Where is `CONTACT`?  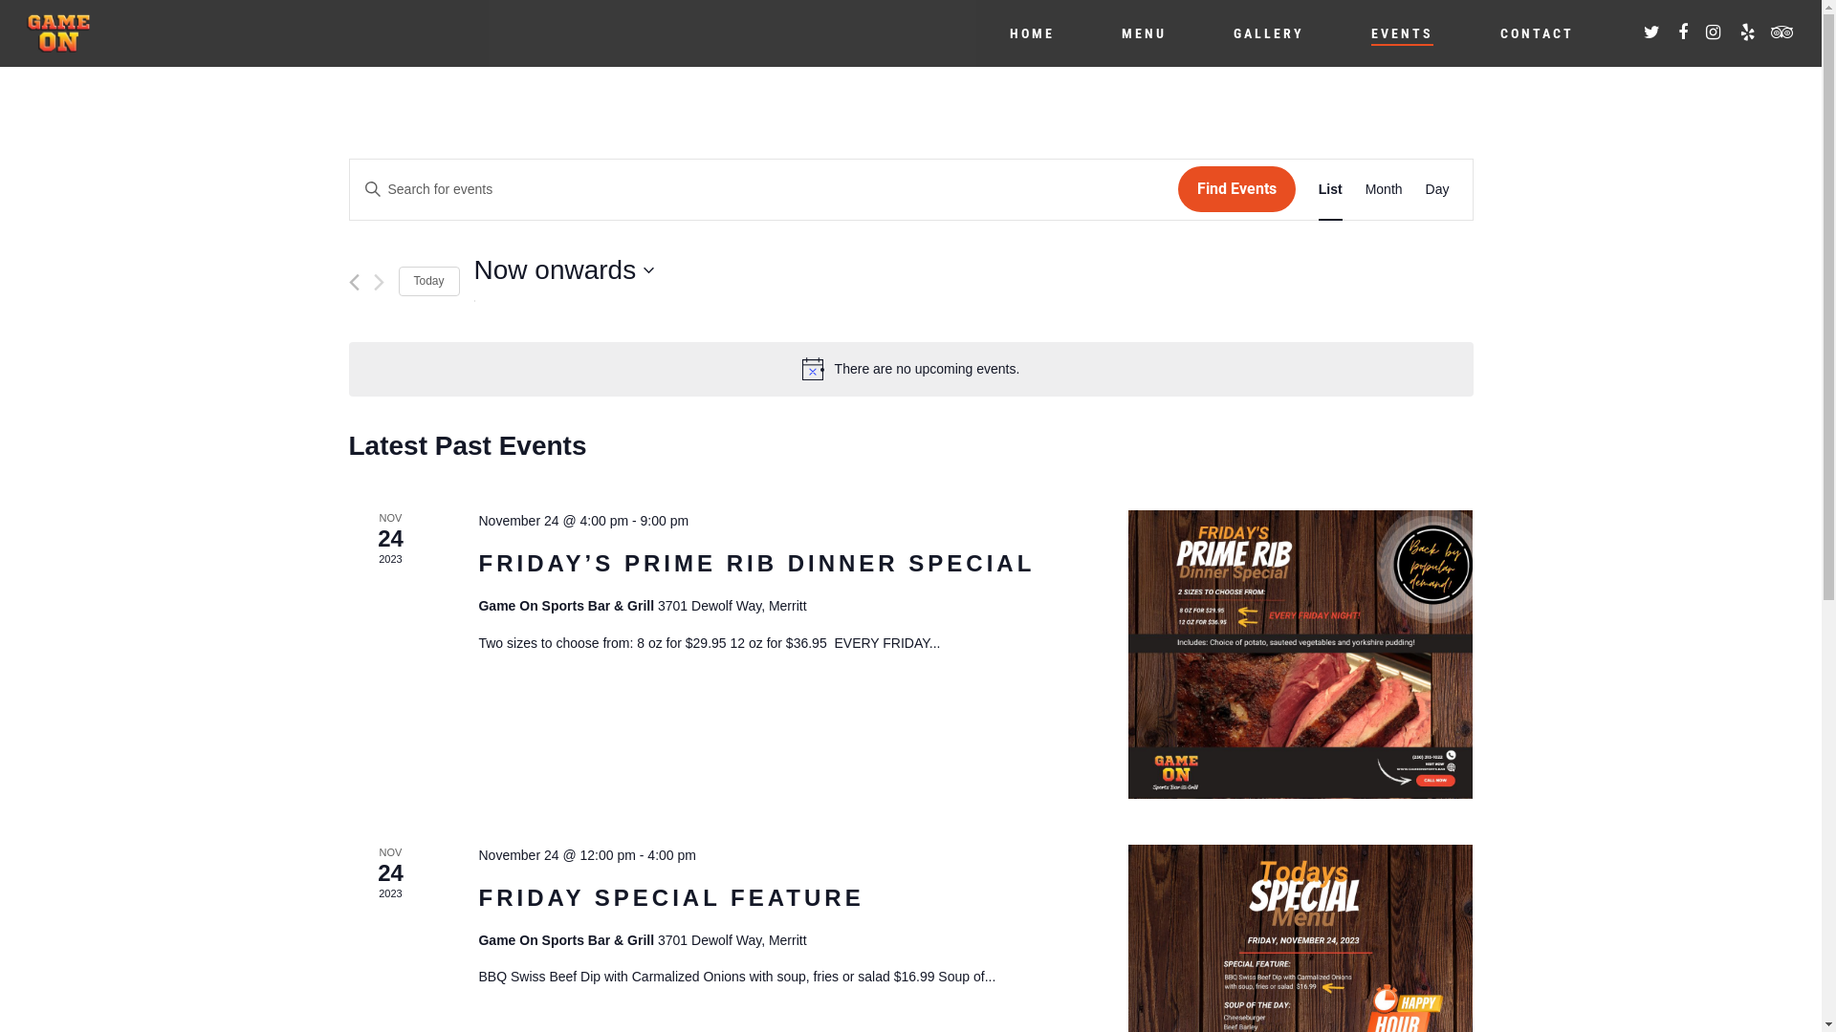
CONTACT is located at coordinates (1538, 33).